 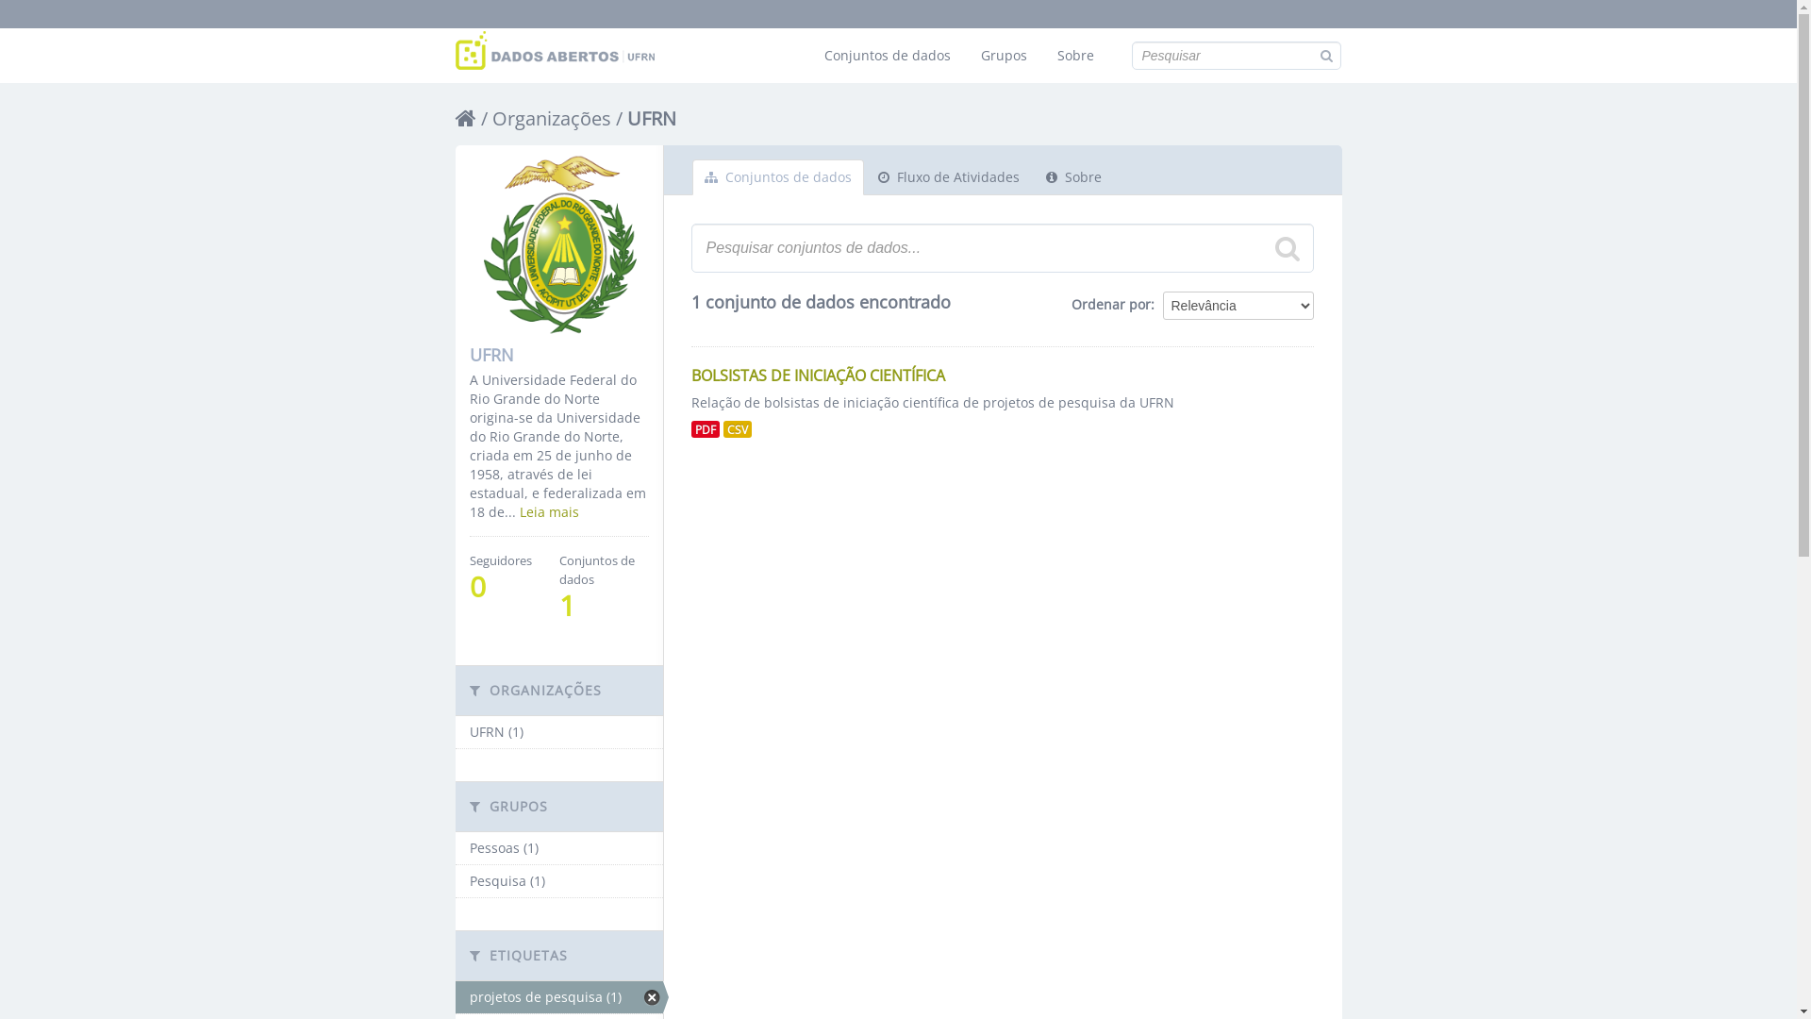 What do you see at coordinates (558, 848) in the screenshot?
I see `Pessoas (1)` at bounding box center [558, 848].